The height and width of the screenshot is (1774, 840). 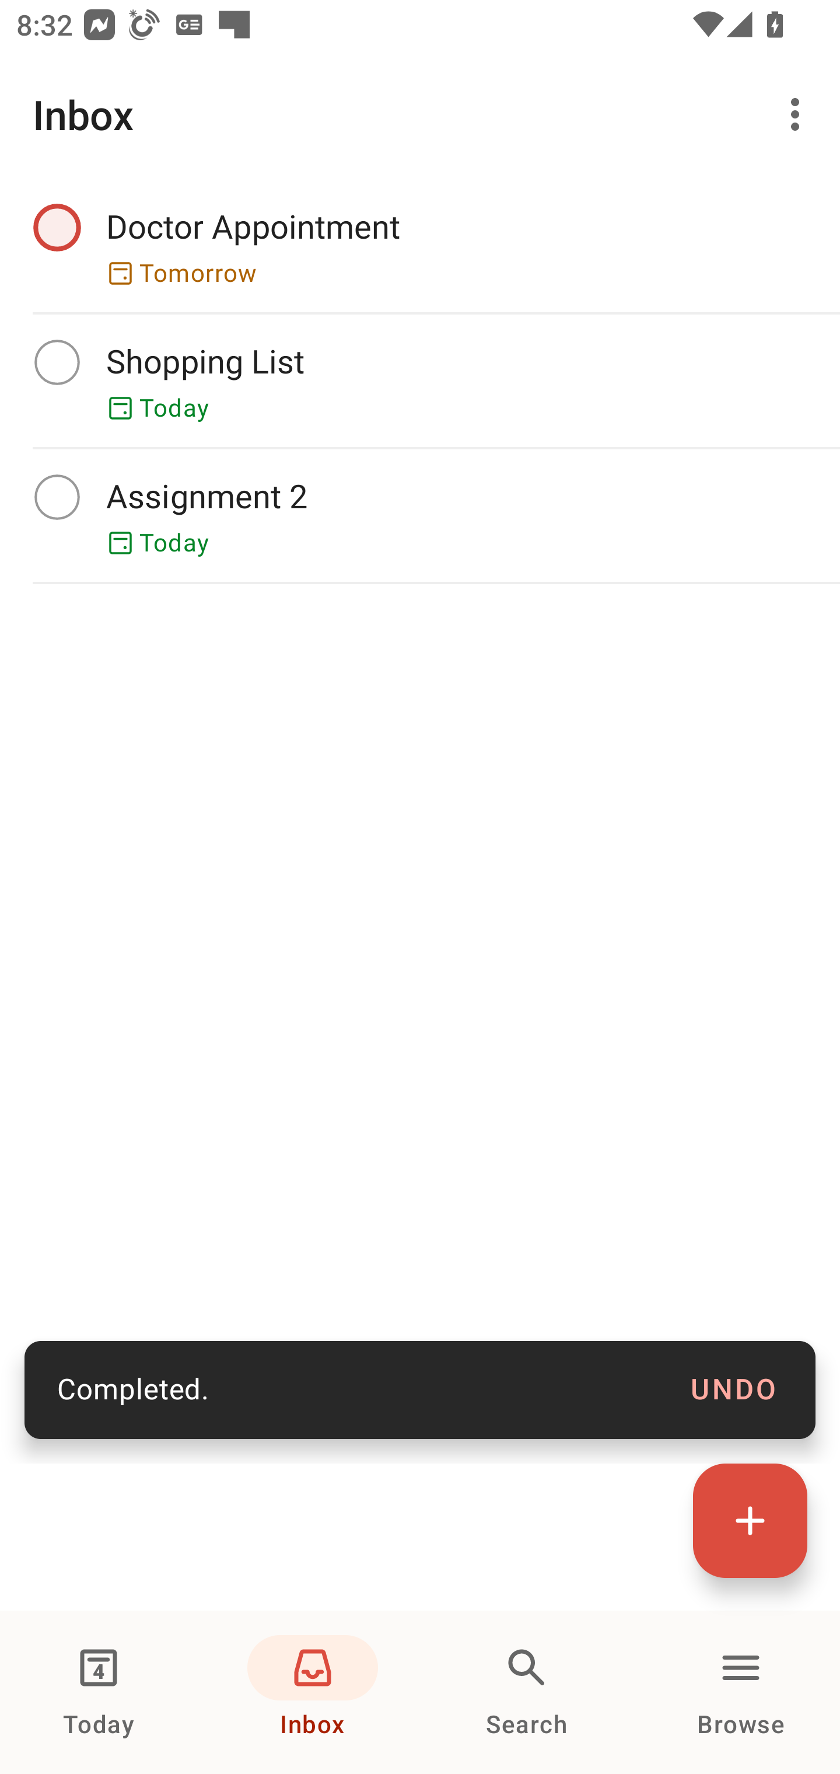 I want to click on UNDO, so click(x=734, y=1390).